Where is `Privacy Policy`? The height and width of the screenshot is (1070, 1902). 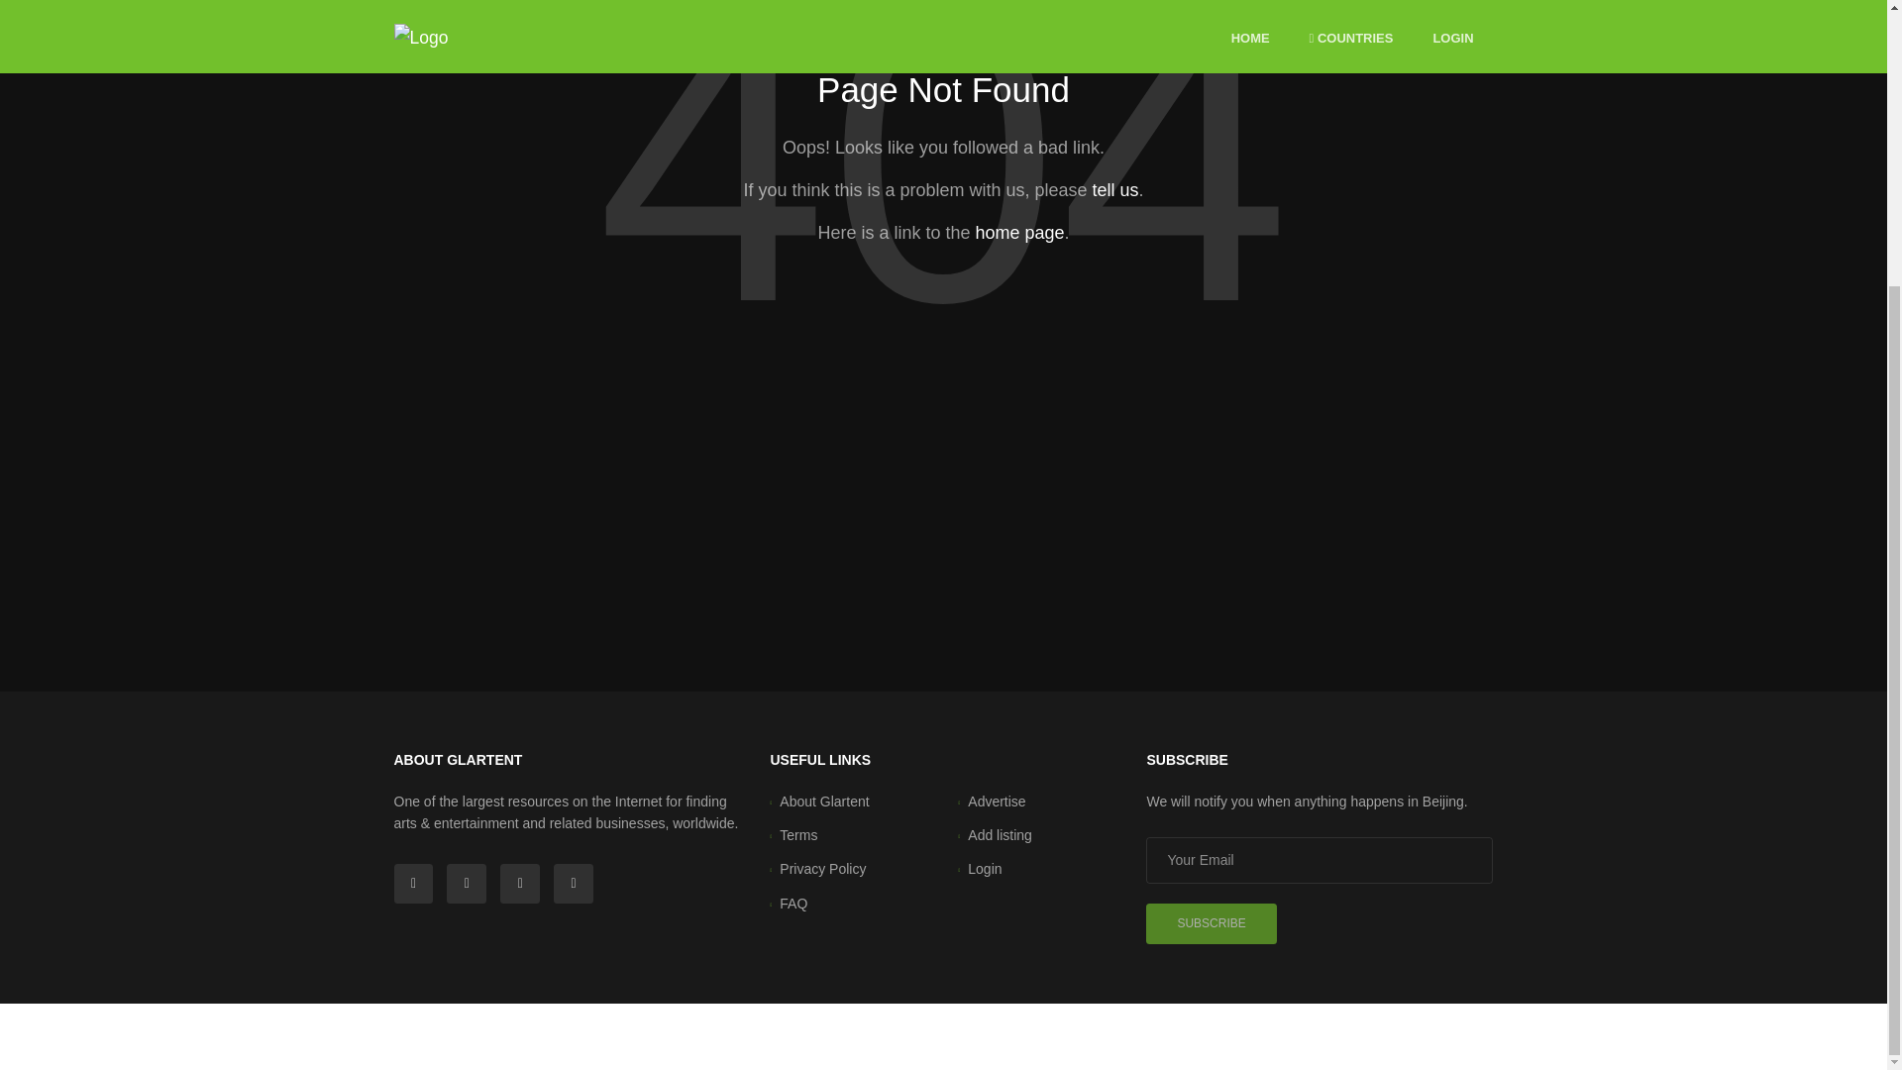
Privacy Policy is located at coordinates (822, 868).